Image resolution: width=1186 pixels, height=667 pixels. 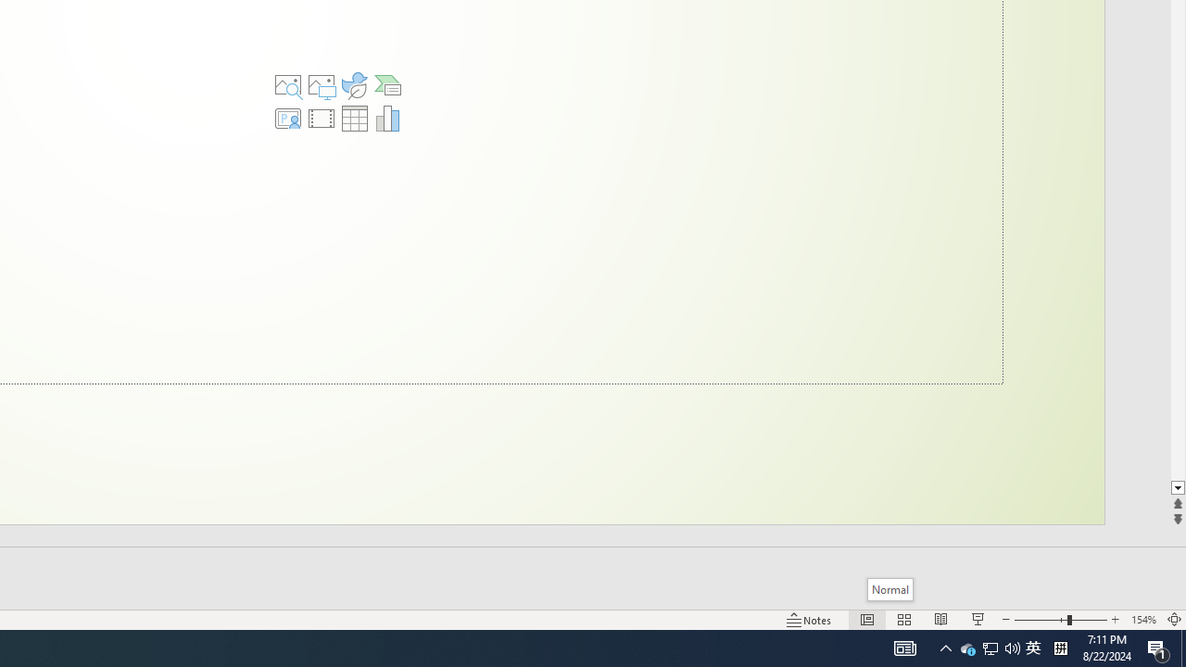 I want to click on Insert Table, so click(x=355, y=119).